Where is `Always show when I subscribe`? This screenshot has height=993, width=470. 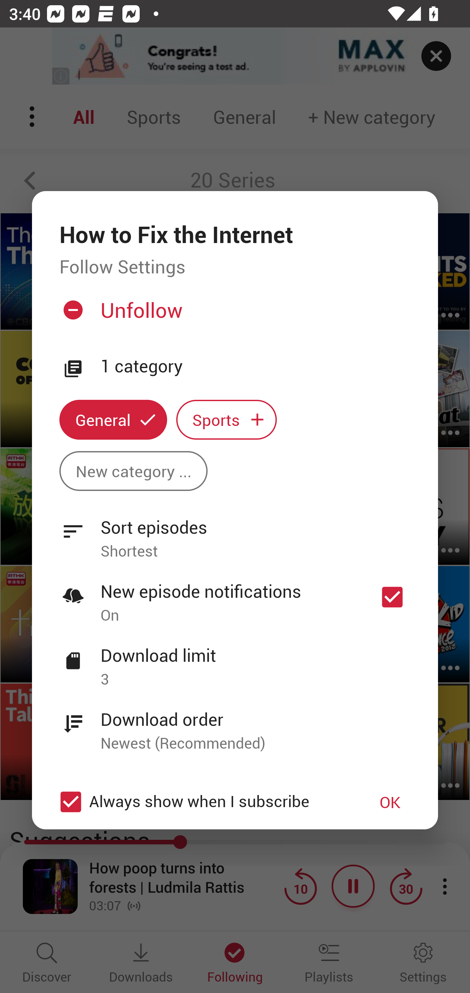 Always show when I subscribe is located at coordinates (203, 802).